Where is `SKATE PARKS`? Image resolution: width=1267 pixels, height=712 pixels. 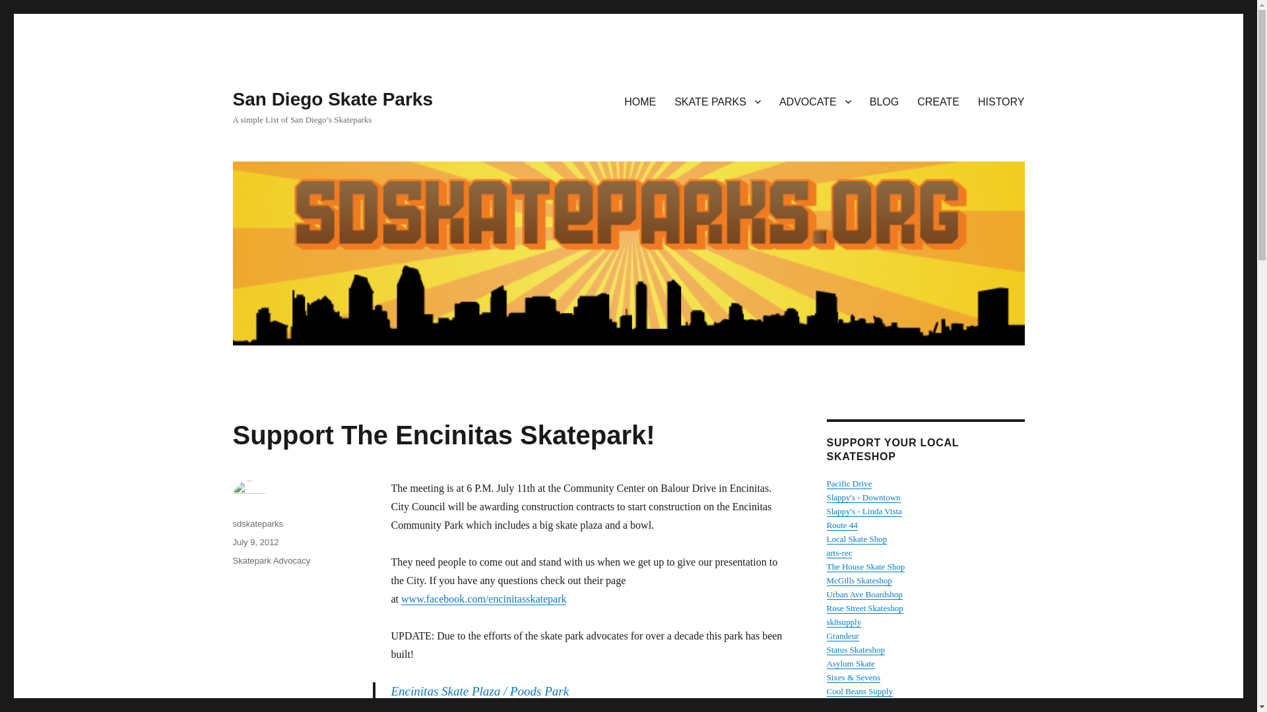
SKATE PARKS is located at coordinates (718, 101).